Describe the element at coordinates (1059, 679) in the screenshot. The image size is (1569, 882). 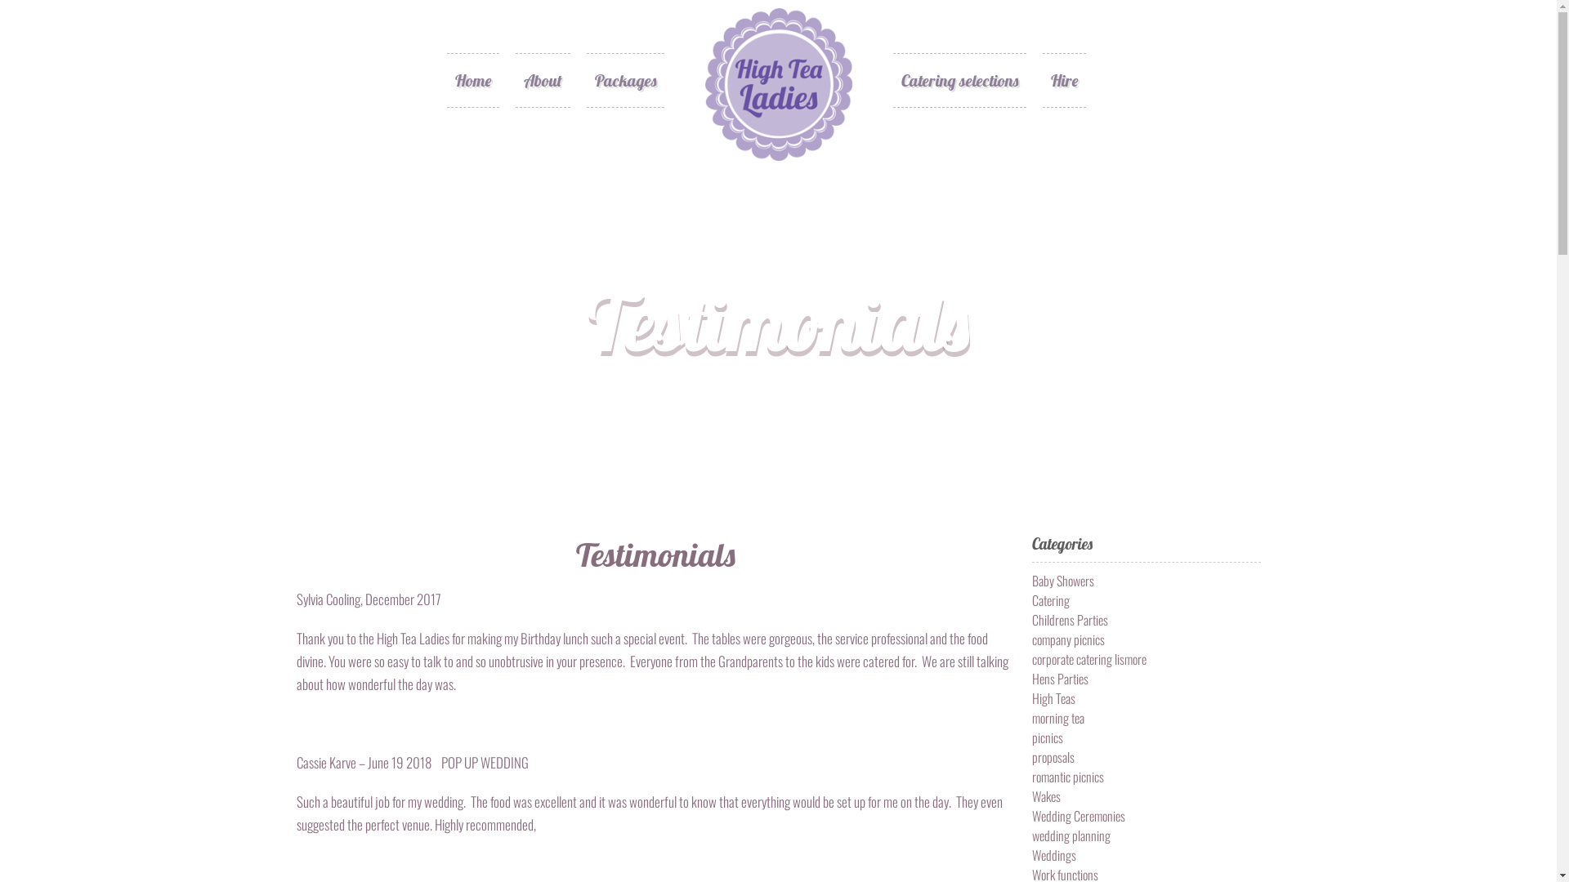
I see `Hens Parties` at that location.